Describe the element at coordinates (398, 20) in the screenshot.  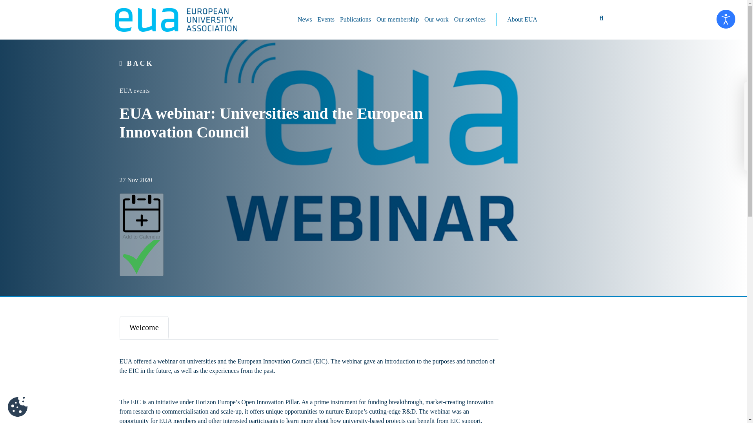
I see `Our membership` at that location.